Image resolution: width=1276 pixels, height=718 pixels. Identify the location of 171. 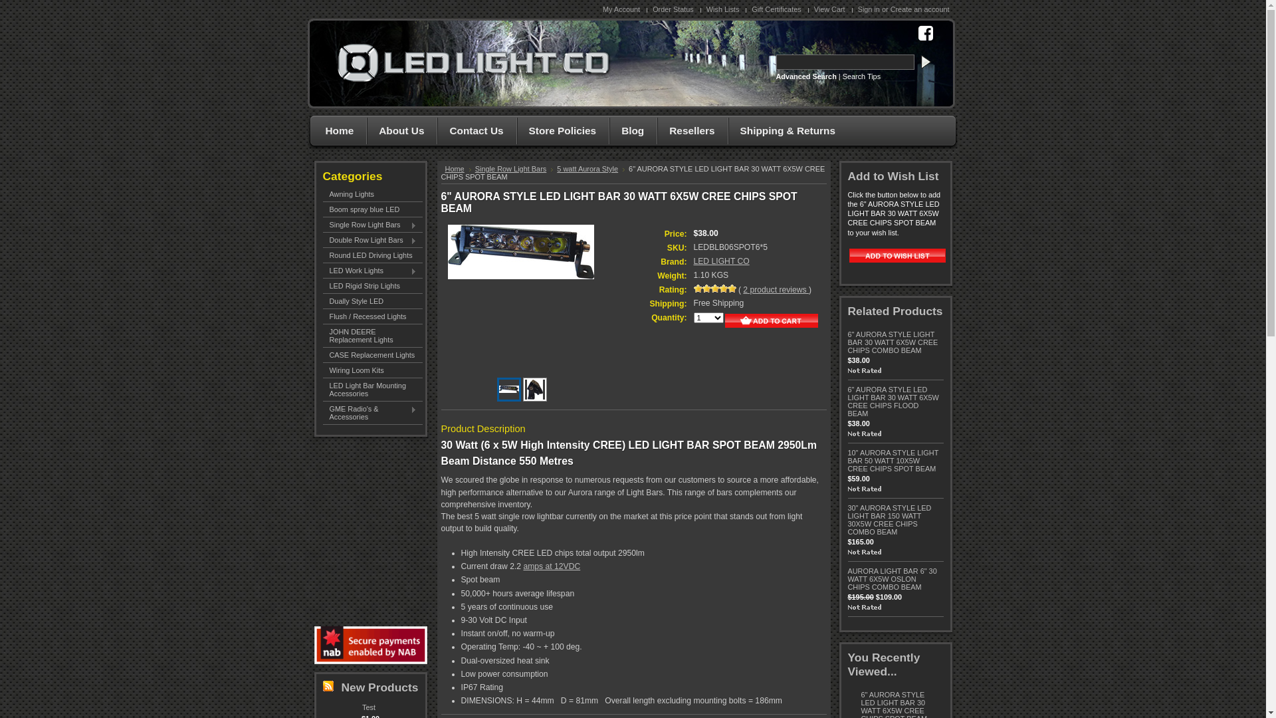
(4, 4).